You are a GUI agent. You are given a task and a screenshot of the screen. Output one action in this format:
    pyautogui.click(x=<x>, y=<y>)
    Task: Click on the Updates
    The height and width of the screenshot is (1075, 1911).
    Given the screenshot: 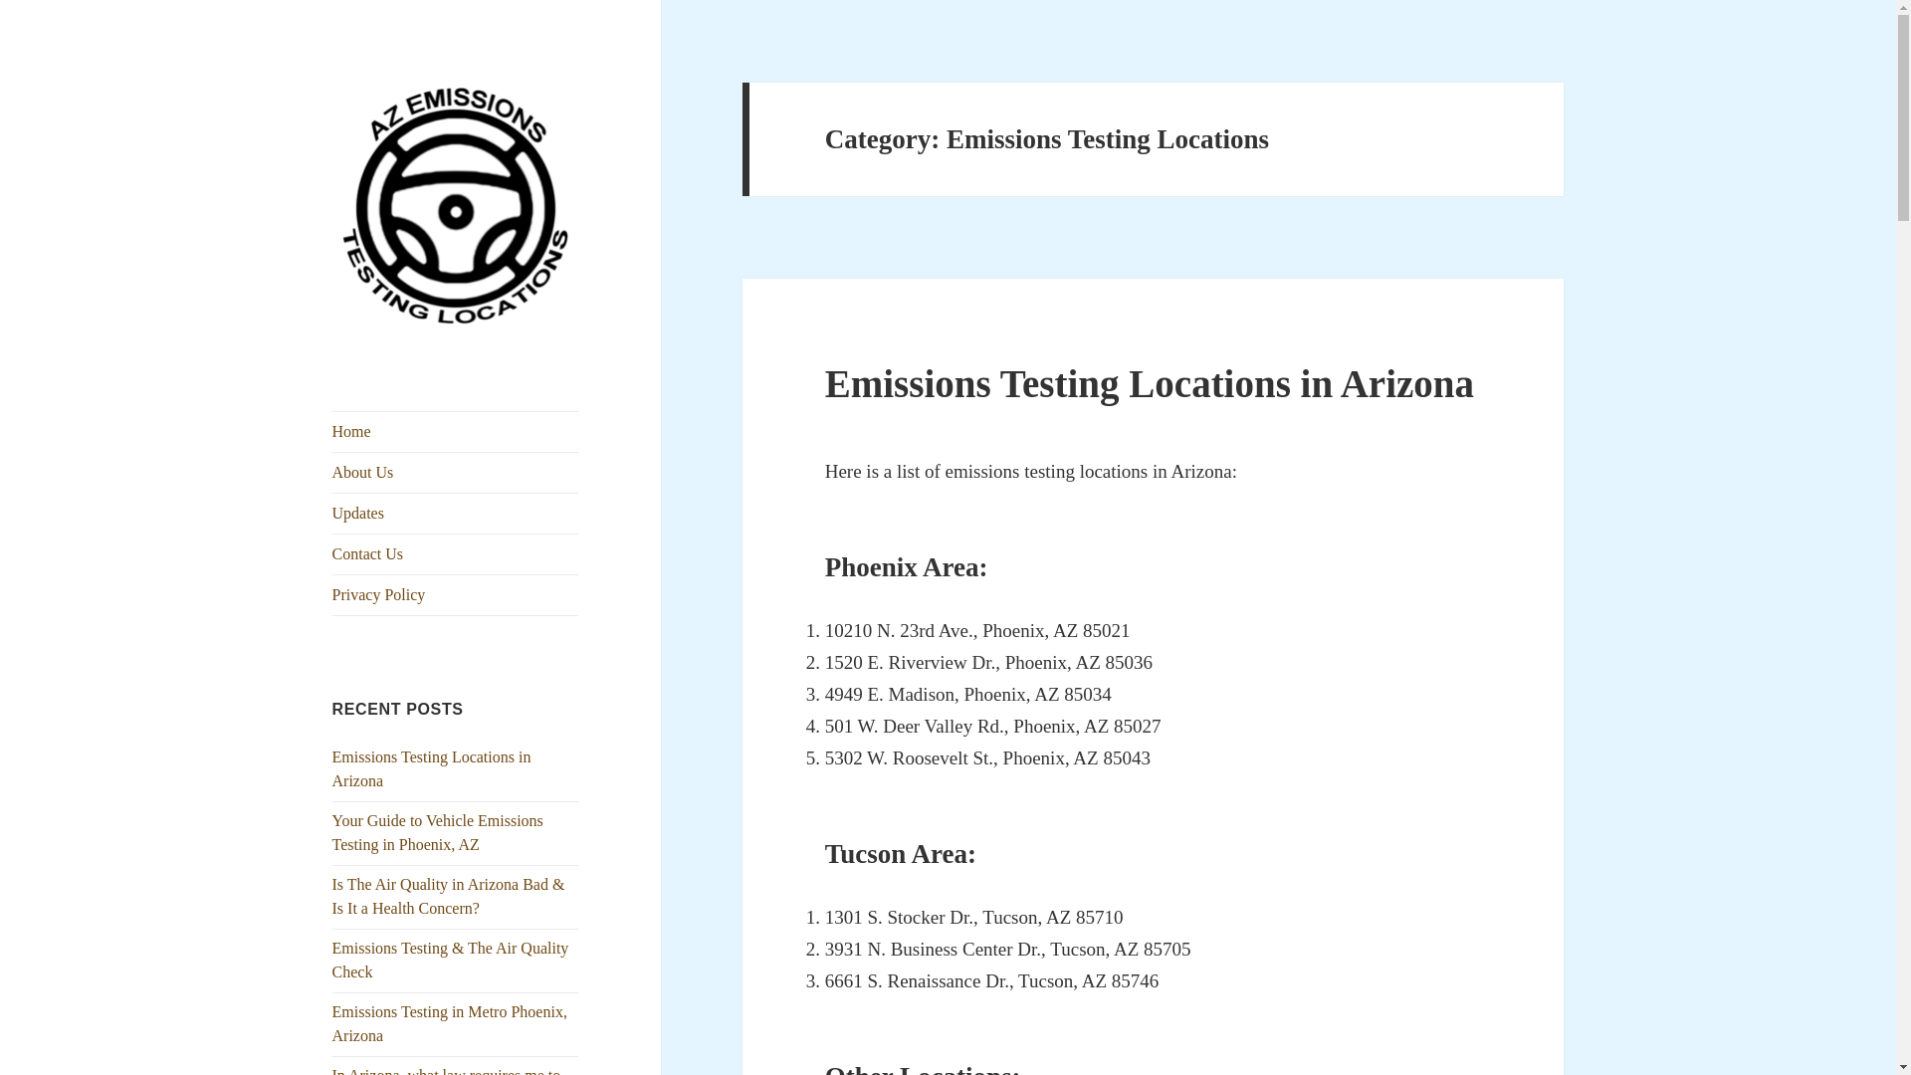 What is the action you would take?
    pyautogui.click(x=456, y=513)
    